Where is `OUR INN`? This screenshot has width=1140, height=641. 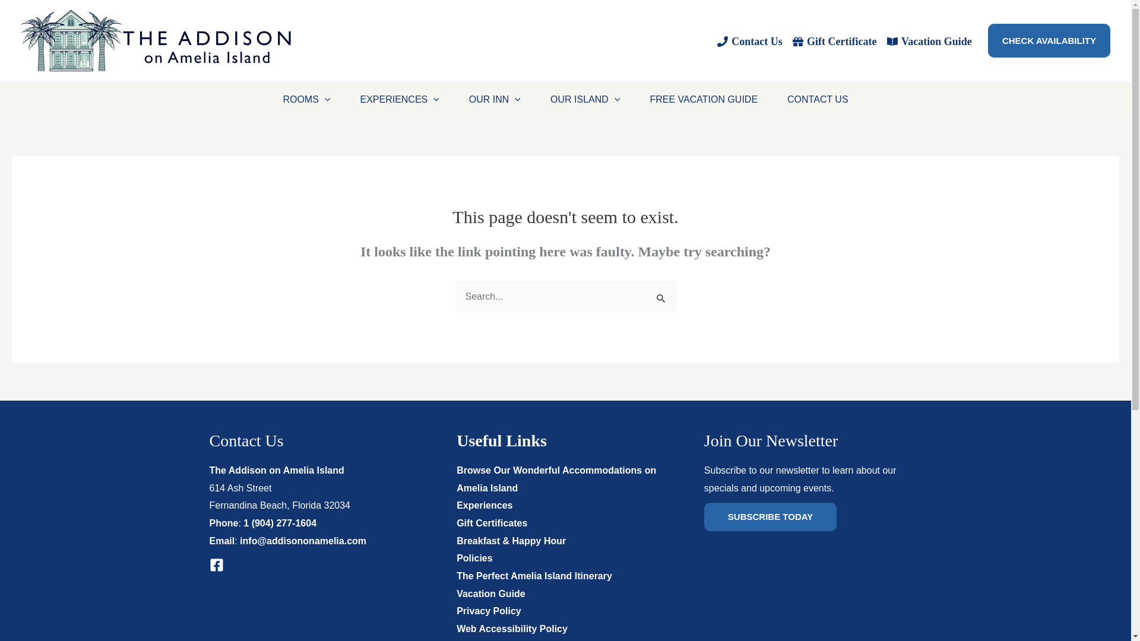 OUR INN is located at coordinates (495, 100).